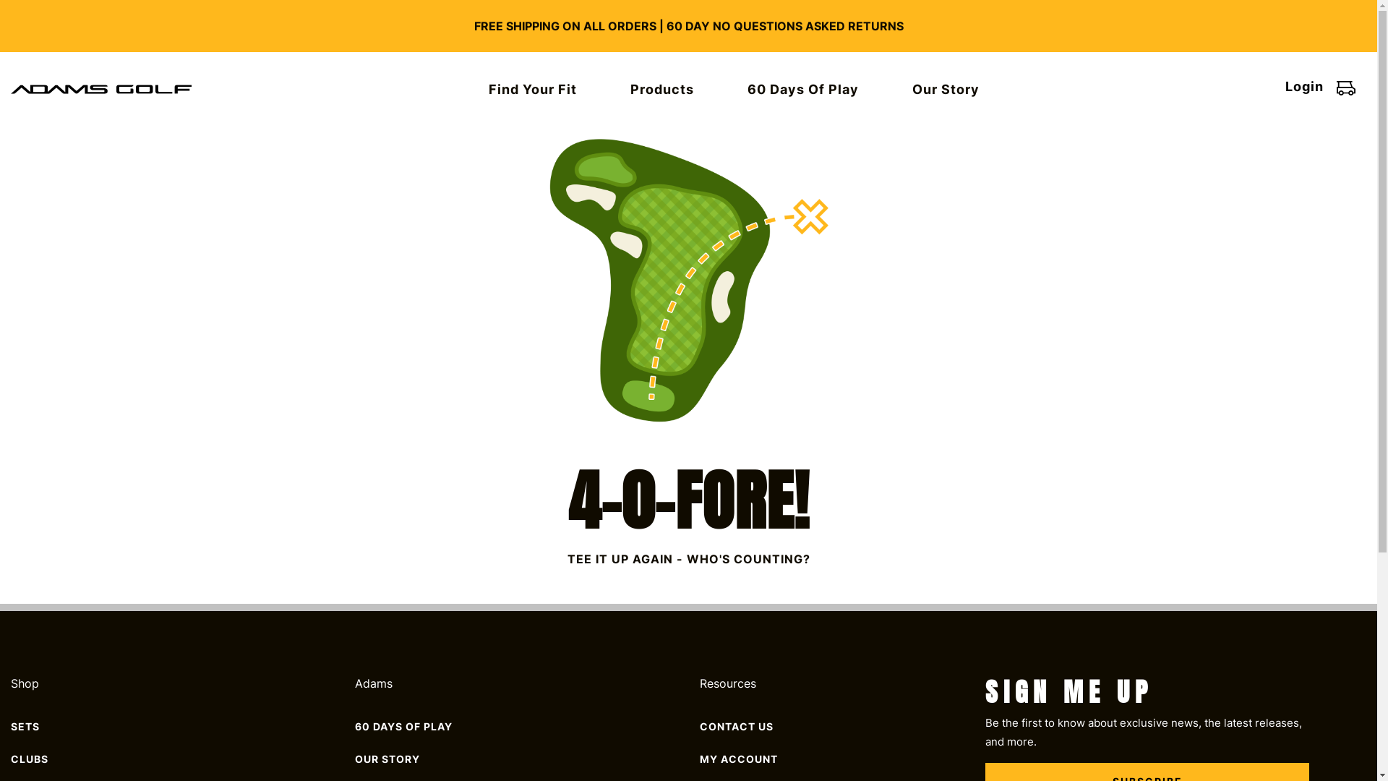 The image size is (1388, 781). I want to click on CONTACT US, so click(737, 726).